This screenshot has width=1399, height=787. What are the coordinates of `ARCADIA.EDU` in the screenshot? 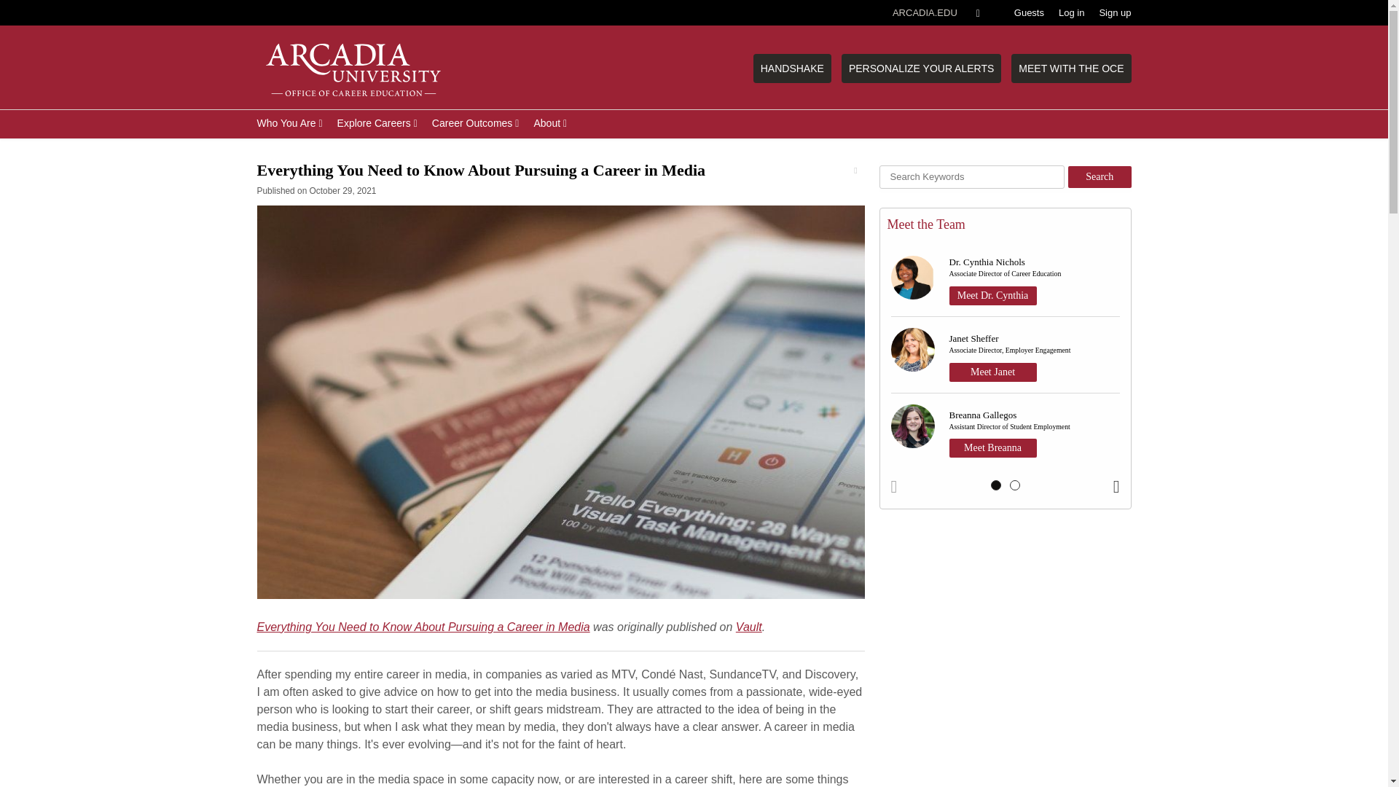 It's located at (924, 12).